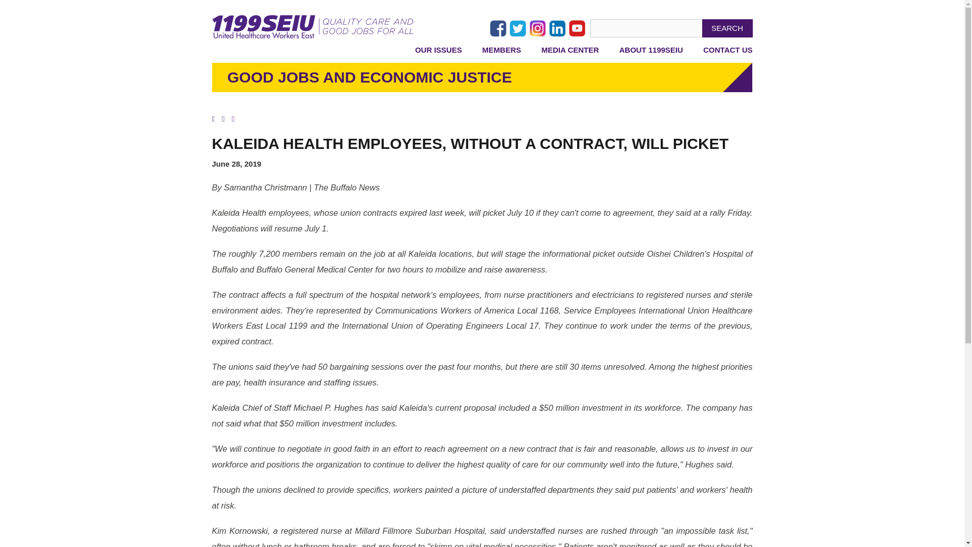  What do you see at coordinates (651, 54) in the screenshot?
I see `ABOUT 1199SEIU` at bounding box center [651, 54].